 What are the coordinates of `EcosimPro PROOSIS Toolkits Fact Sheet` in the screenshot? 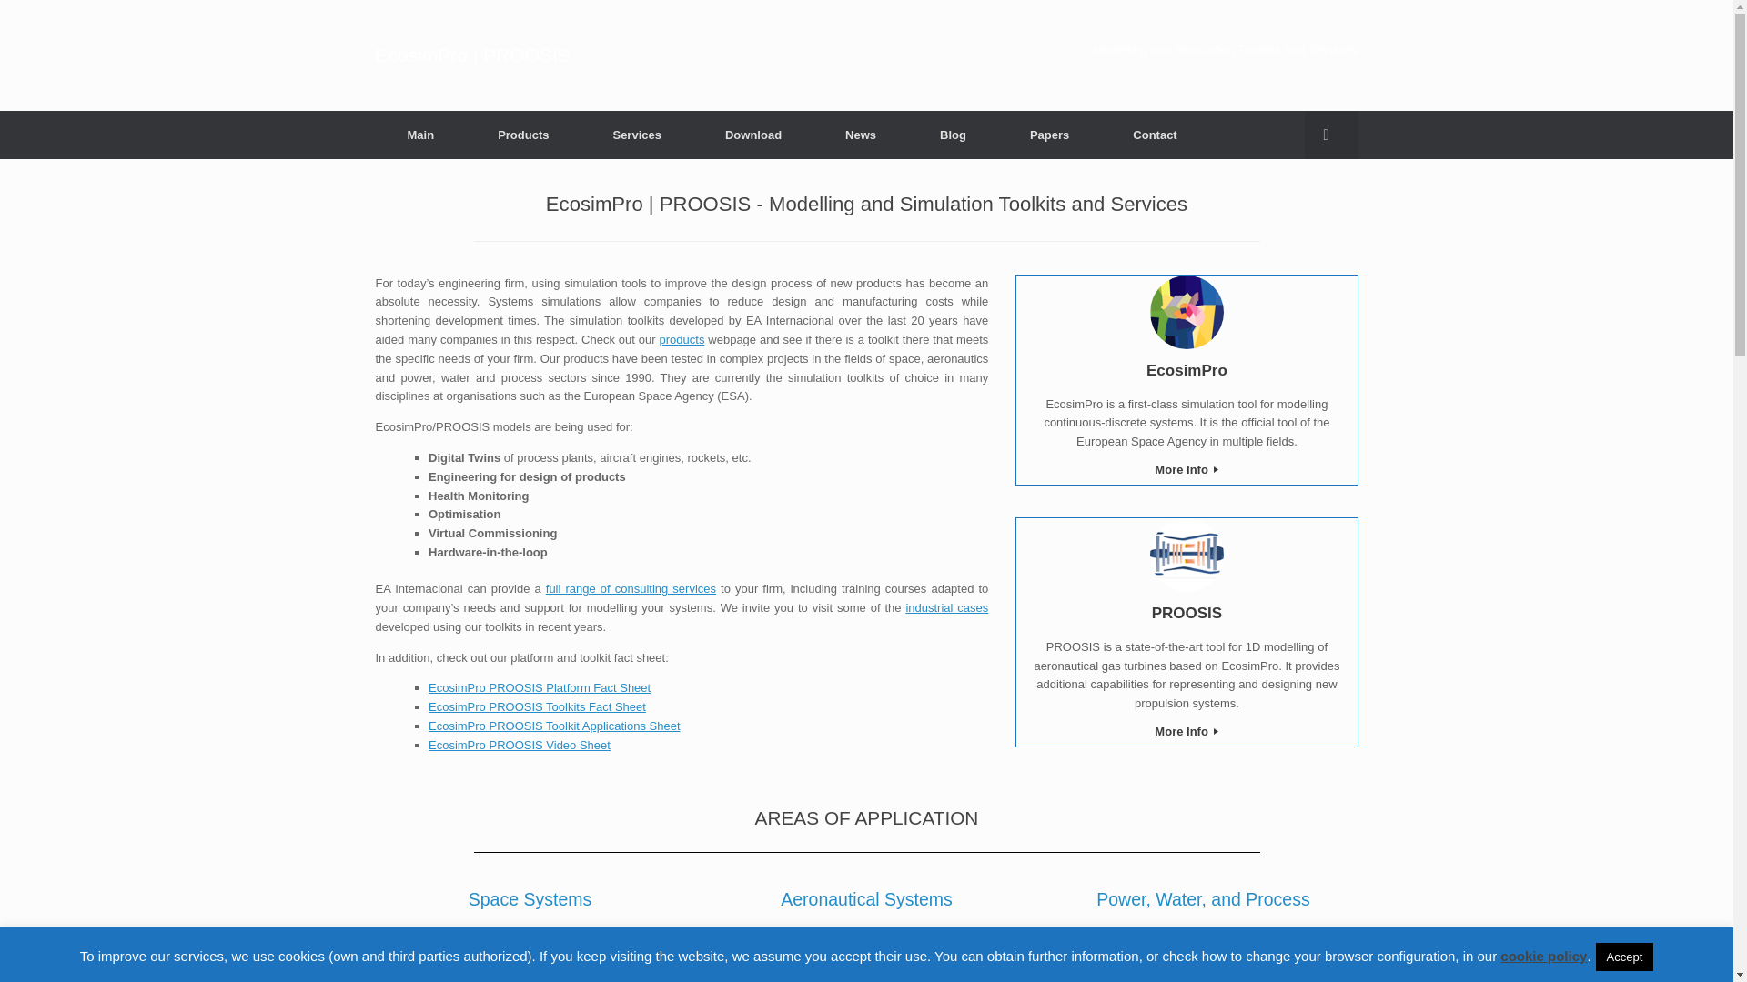 It's located at (537, 707).